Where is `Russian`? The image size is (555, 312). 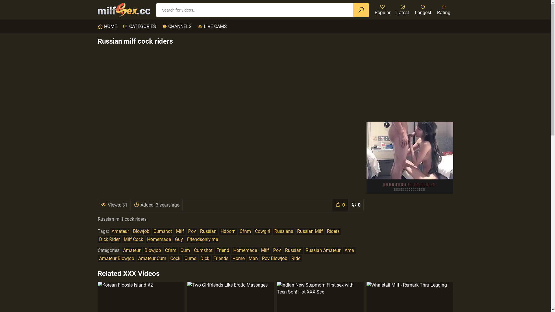 Russian is located at coordinates (208, 231).